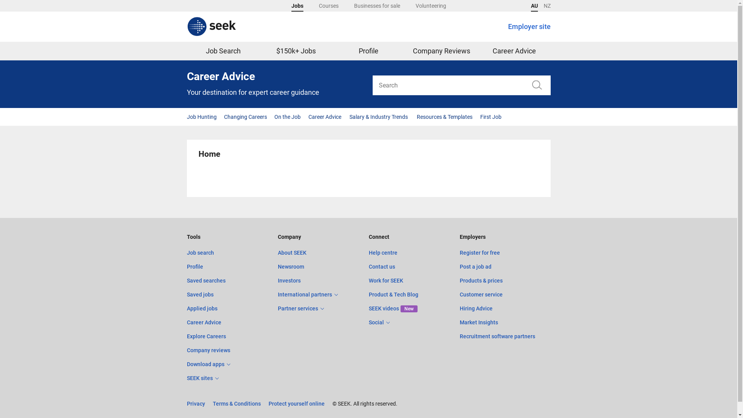 The height and width of the screenshot is (418, 743). What do you see at coordinates (276, 78) in the screenshot?
I see `Career Advice` at bounding box center [276, 78].